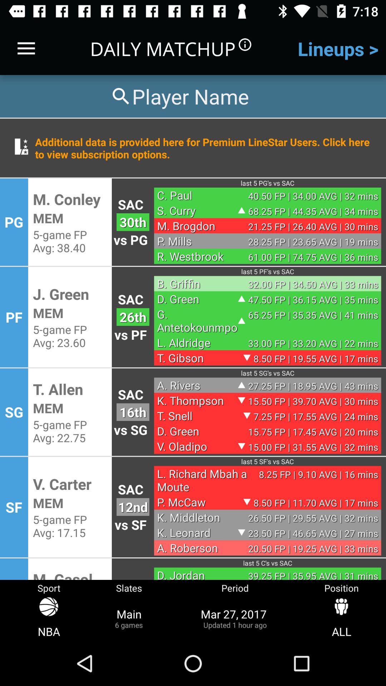  What do you see at coordinates (197, 210) in the screenshot?
I see `select the icon above the m. brogdon` at bounding box center [197, 210].